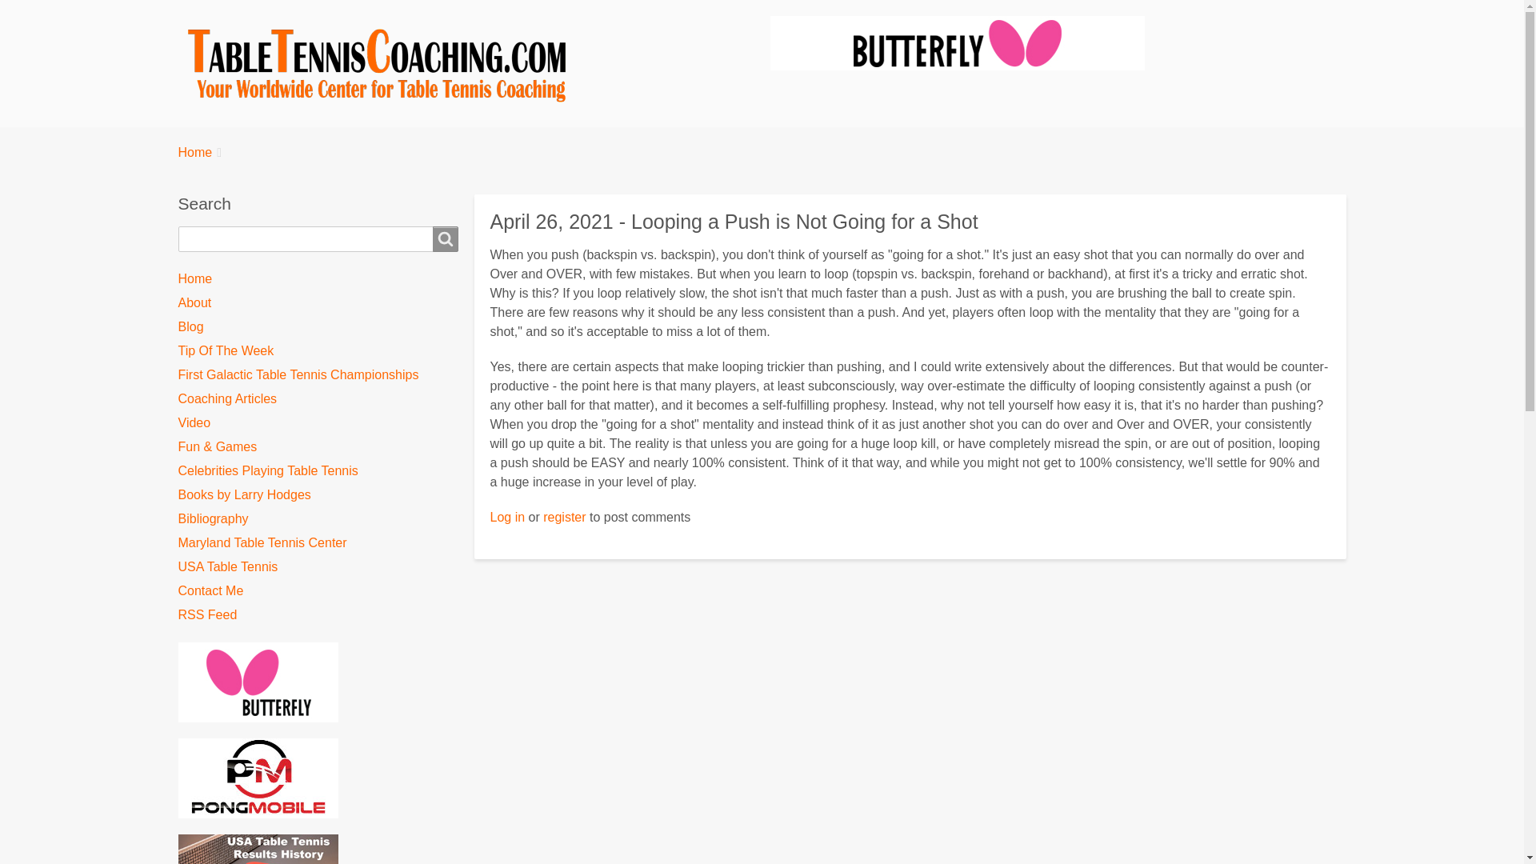  I want to click on RSS Feed, so click(318, 614).